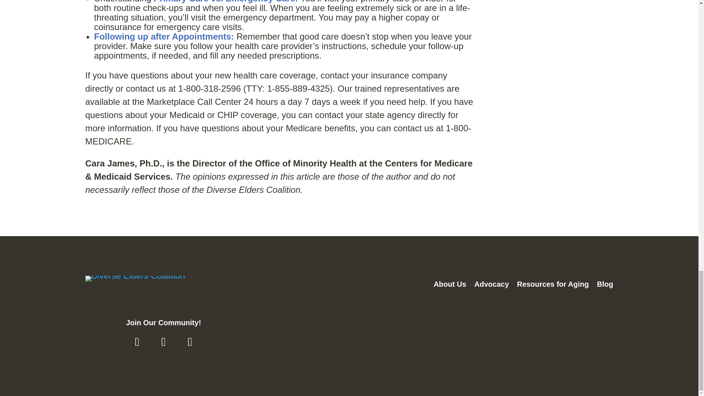 The height and width of the screenshot is (396, 704). What do you see at coordinates (190, 342) in the screenshot?
I see `Follow on LinkedIn` at bounding box center [190, 342].